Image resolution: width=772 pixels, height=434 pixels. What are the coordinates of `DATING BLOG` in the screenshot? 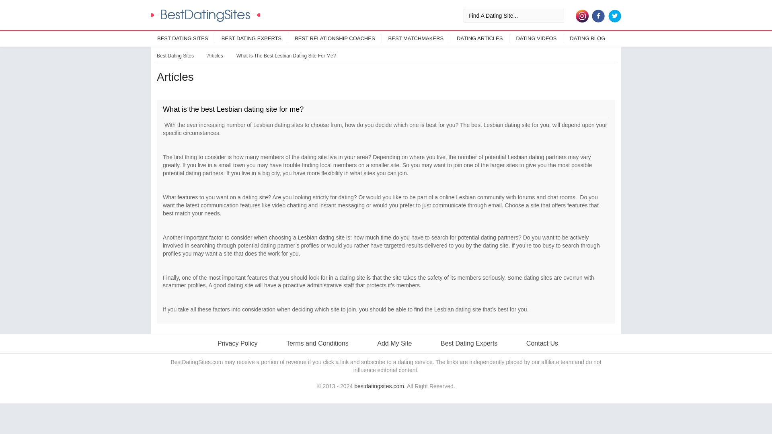 It's located at (587, 38).